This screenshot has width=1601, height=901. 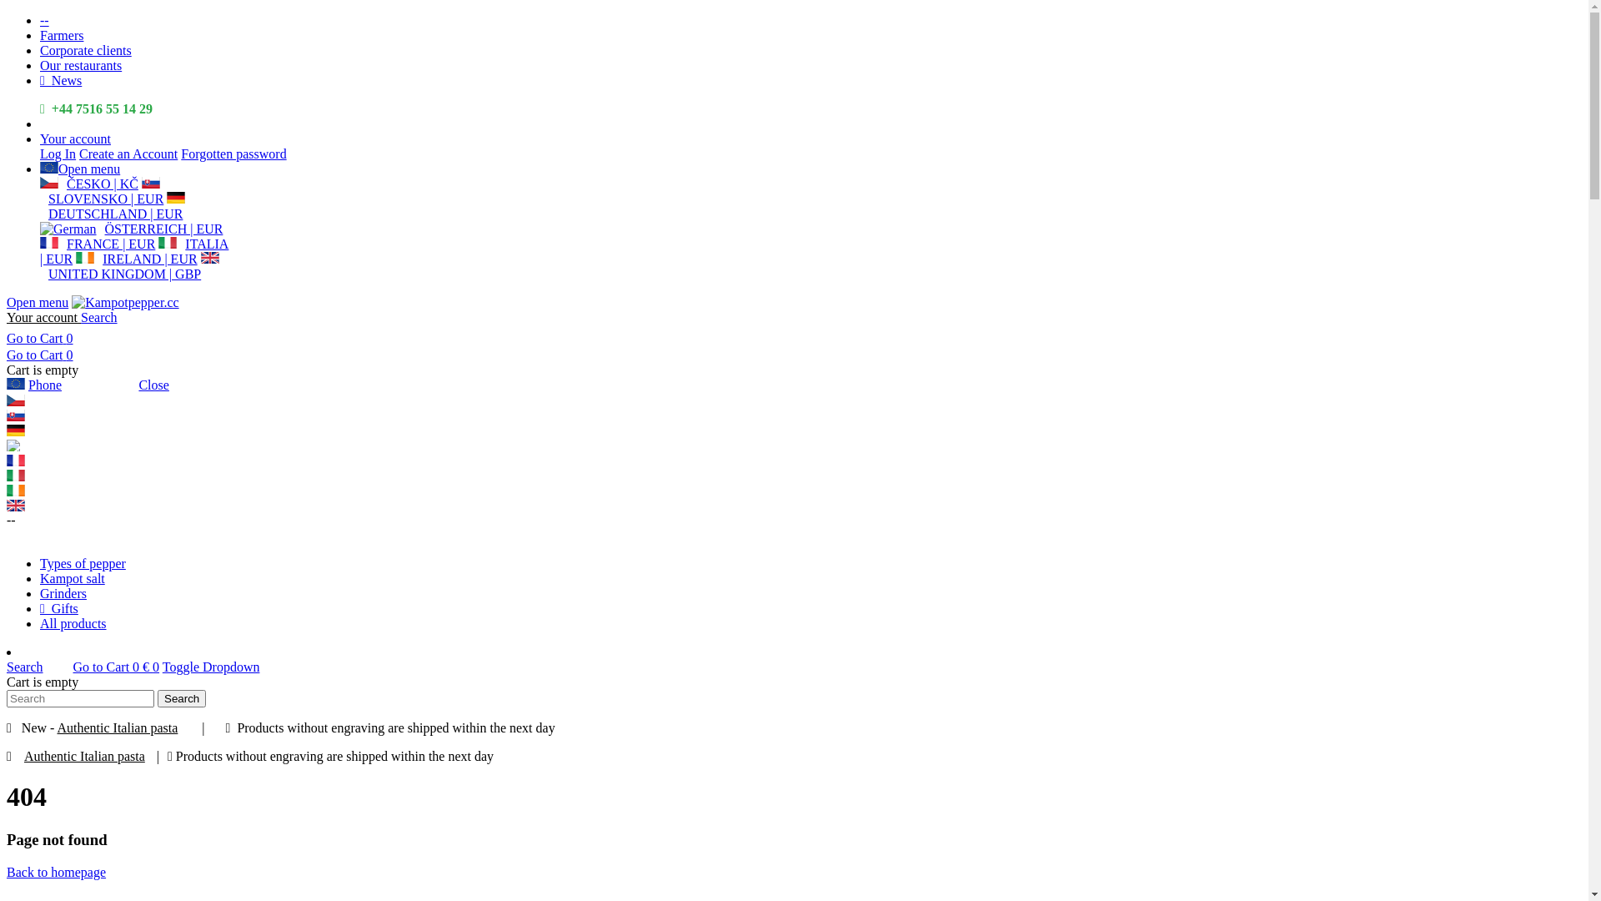 I want to click on Kampotpepper.cc, so click(x=125, y=303).